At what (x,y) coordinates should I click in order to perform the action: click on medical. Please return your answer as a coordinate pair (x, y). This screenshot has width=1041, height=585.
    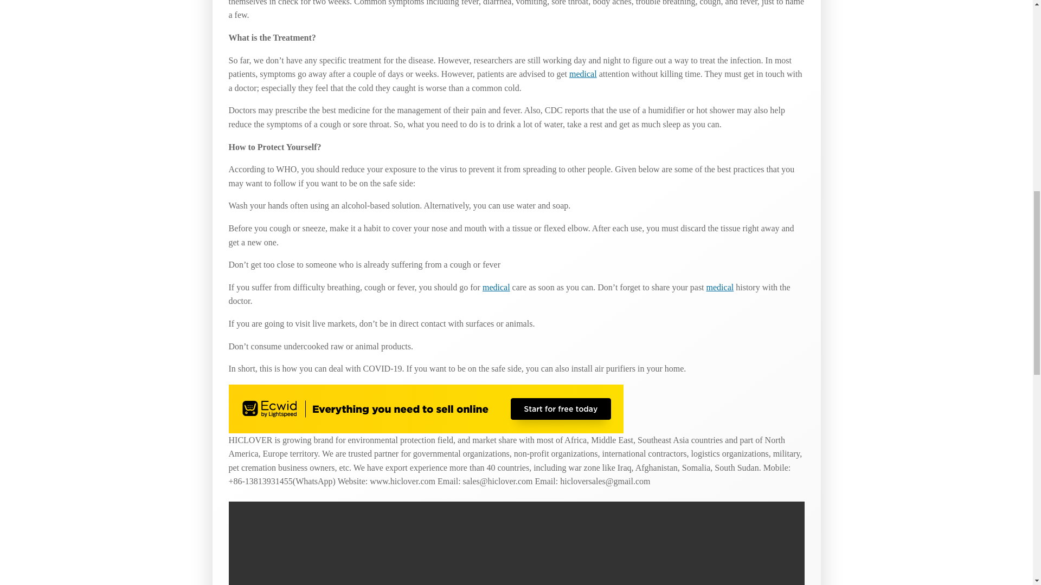
    Looking at the image, I should click on (583, 74).